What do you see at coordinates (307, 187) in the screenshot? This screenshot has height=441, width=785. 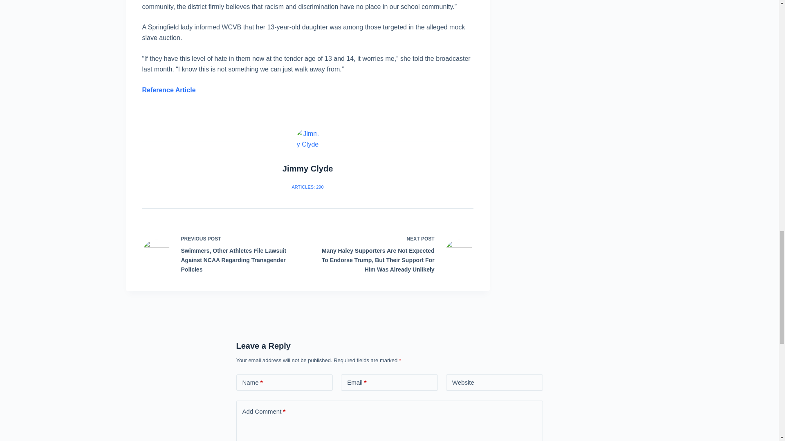 I see `ARTICLES: 290` at bounding box center [307, 187].